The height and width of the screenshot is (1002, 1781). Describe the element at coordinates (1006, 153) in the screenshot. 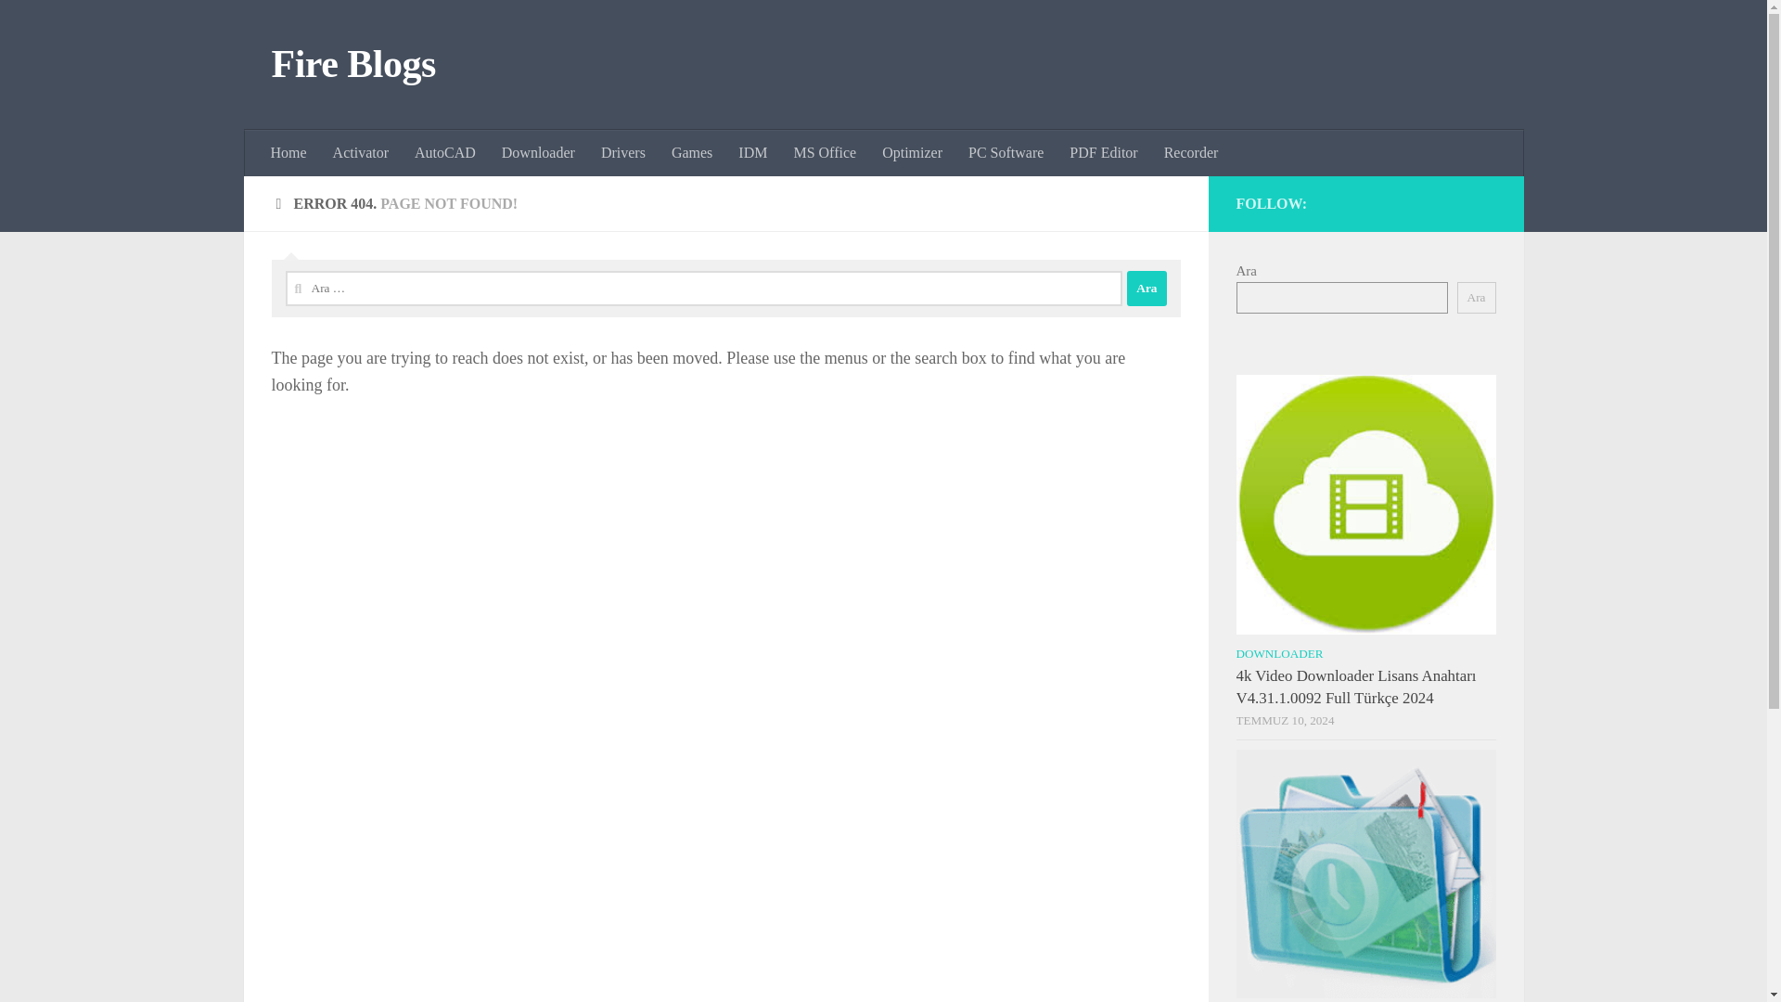

I see `PC Software` at that location.